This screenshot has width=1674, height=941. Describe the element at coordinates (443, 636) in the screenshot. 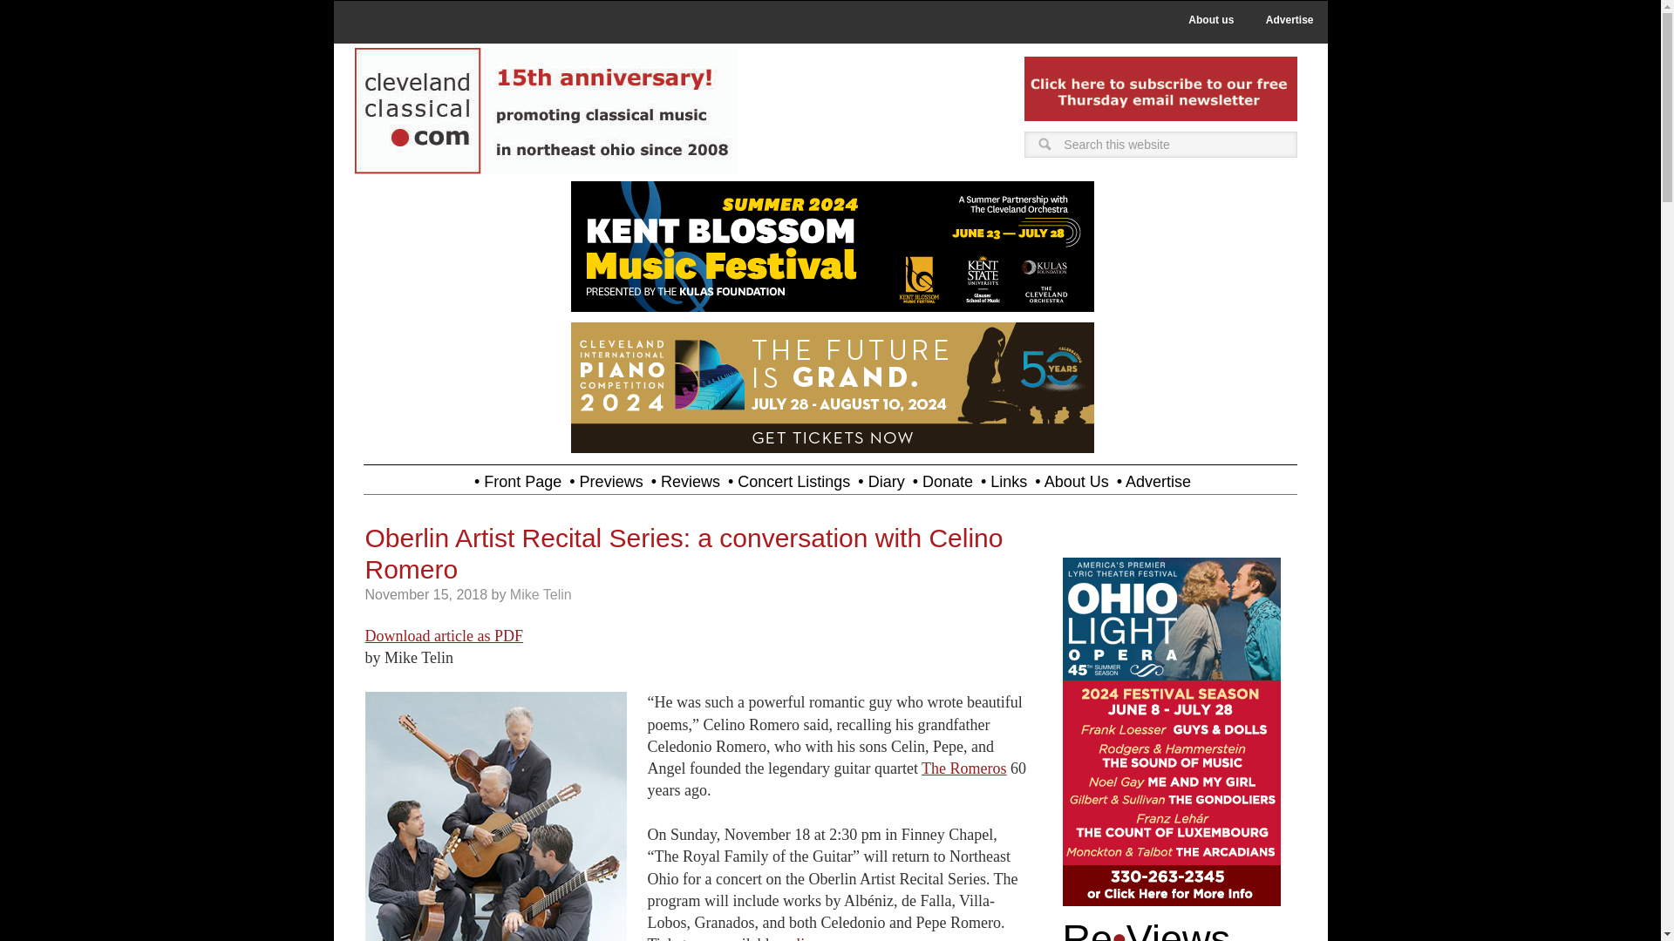

I see `Download article as PDF` at that location.